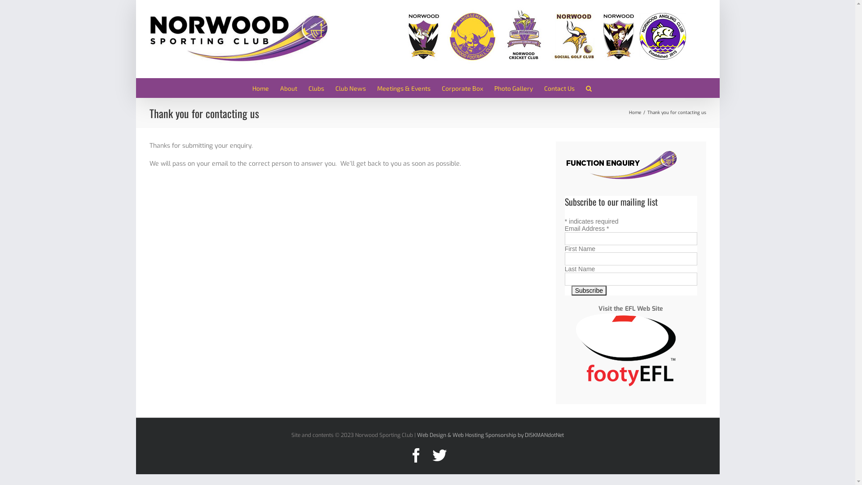 The width and height of the screenshot is (862, 485). Describe the element at coordinates (316, 88) in the screenshot. I see `Clubs` at that location.